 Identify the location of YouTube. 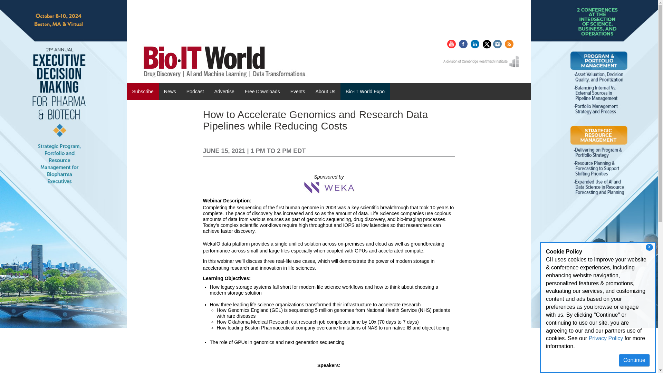
(452, 42).